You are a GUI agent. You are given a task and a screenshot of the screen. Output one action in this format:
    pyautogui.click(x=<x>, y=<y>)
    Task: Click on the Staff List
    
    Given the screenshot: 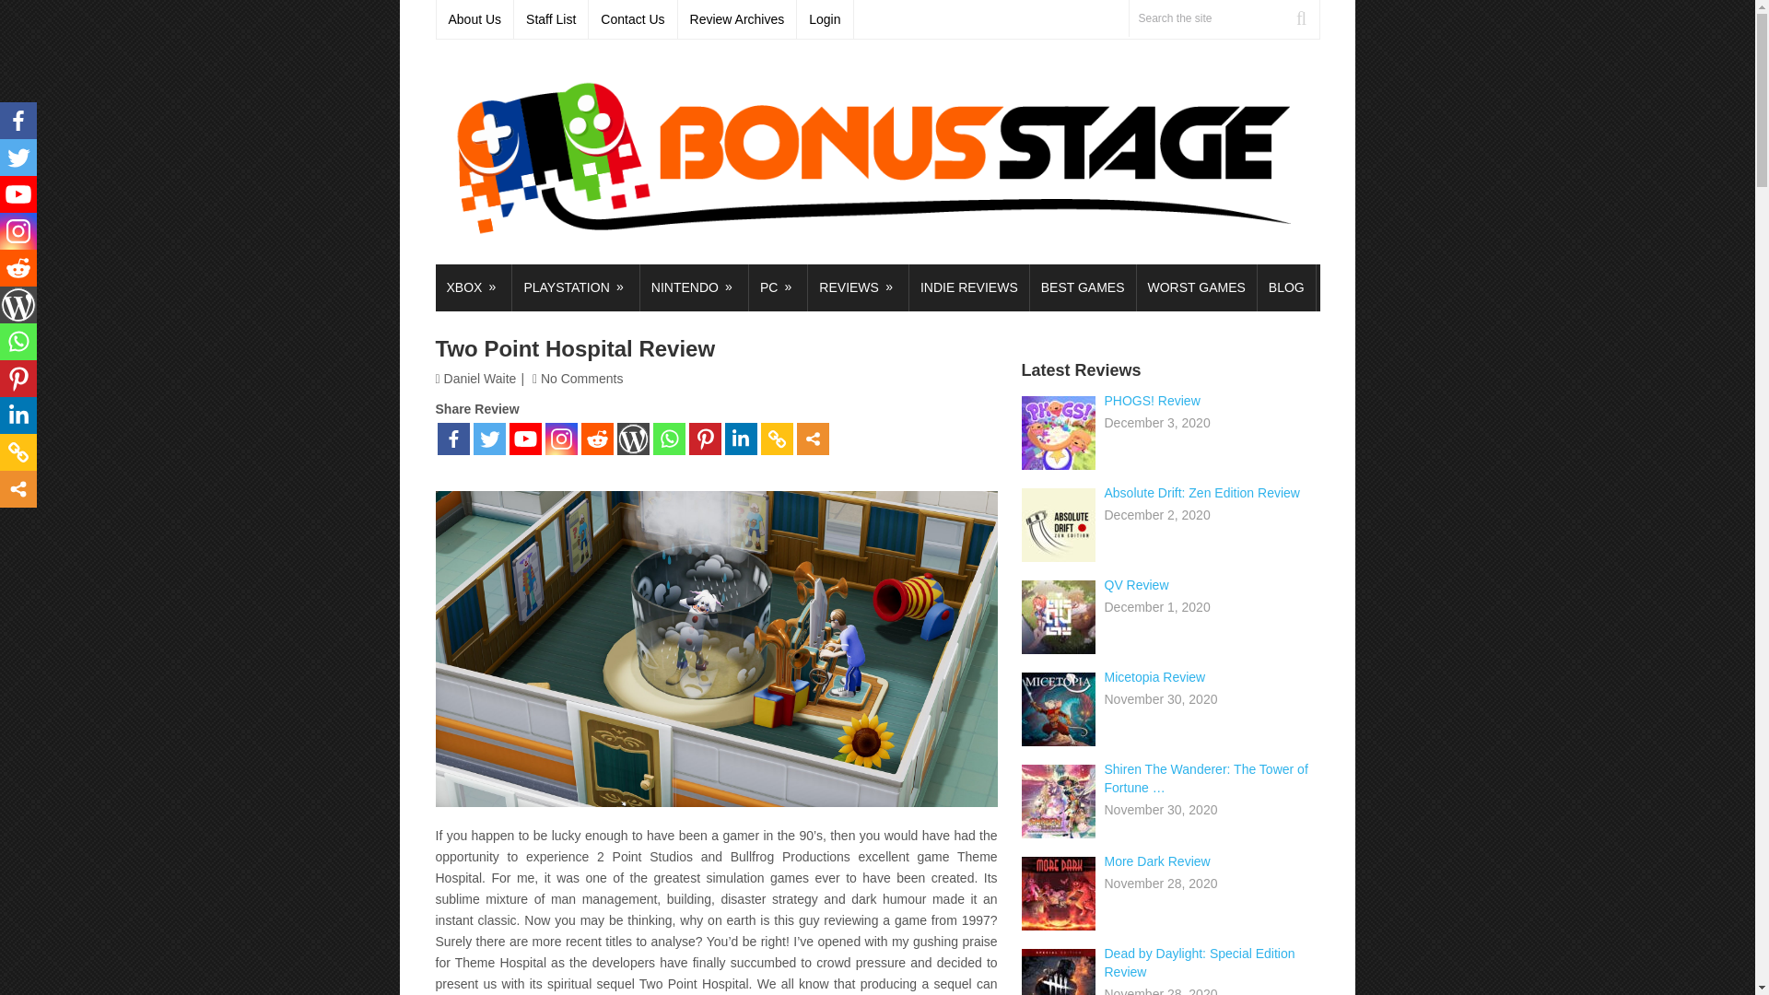 What is the action you would take?
    pyautogui.click(x=551, y=19)
    